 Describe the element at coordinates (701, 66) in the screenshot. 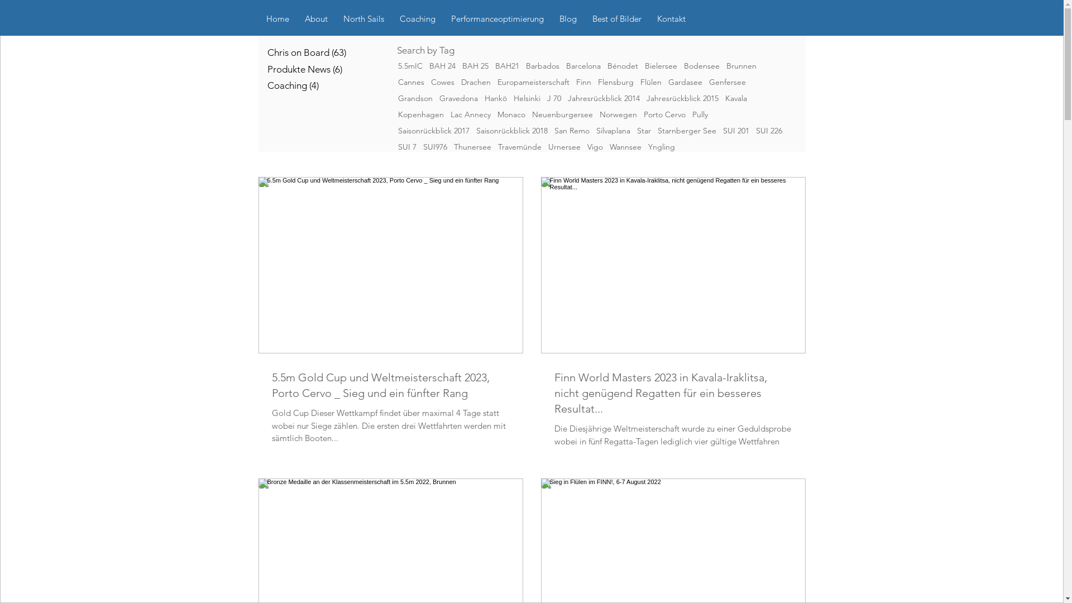

I see `Bodensee` at that location.